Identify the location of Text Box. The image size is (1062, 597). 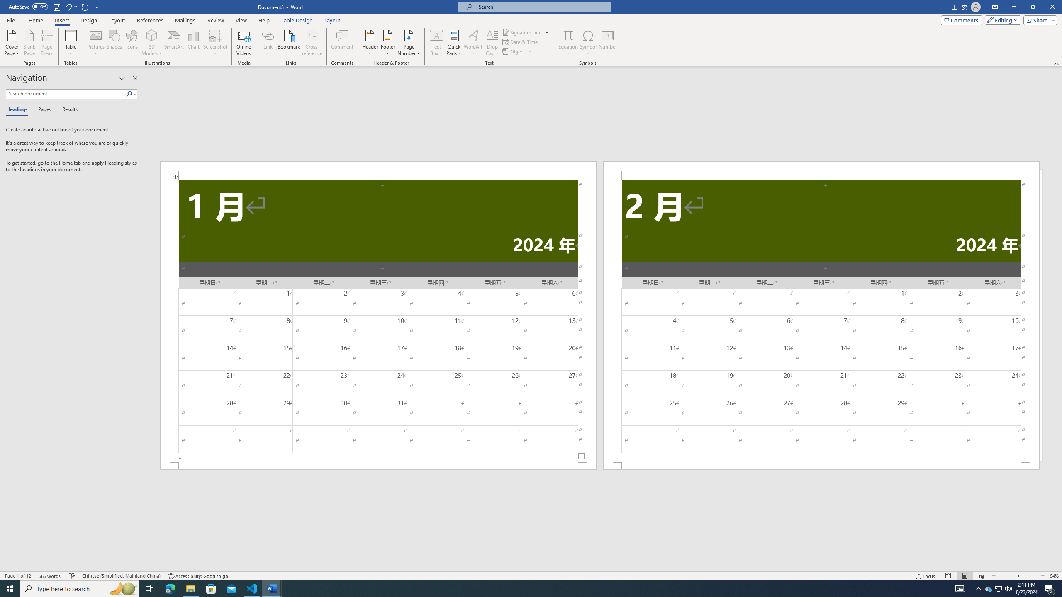
(437, 43).